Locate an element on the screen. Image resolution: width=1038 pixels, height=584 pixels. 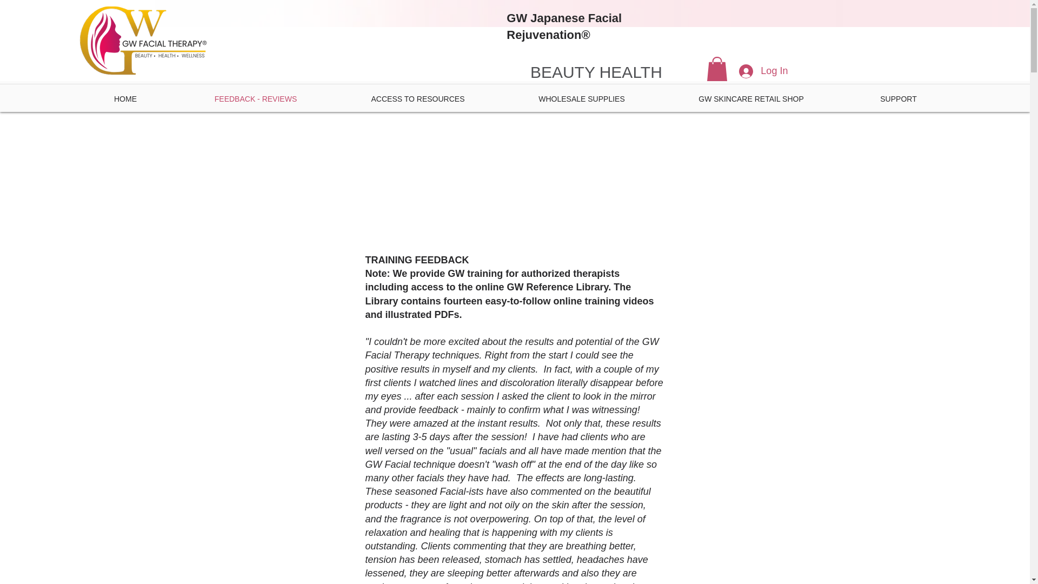
GW SKINCARE RETAIL SHOP is located at coordinates (751, 98).